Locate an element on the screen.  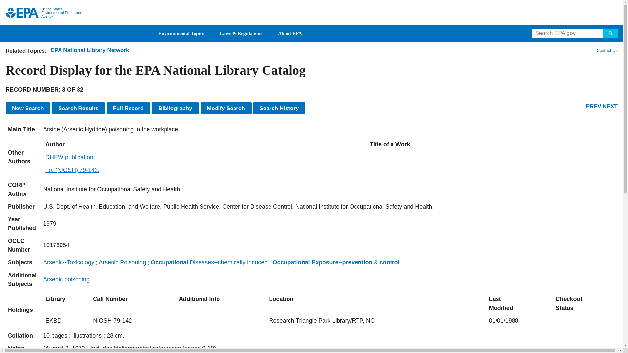
Arsenic Poisoning is located at coordinates (122, 262).